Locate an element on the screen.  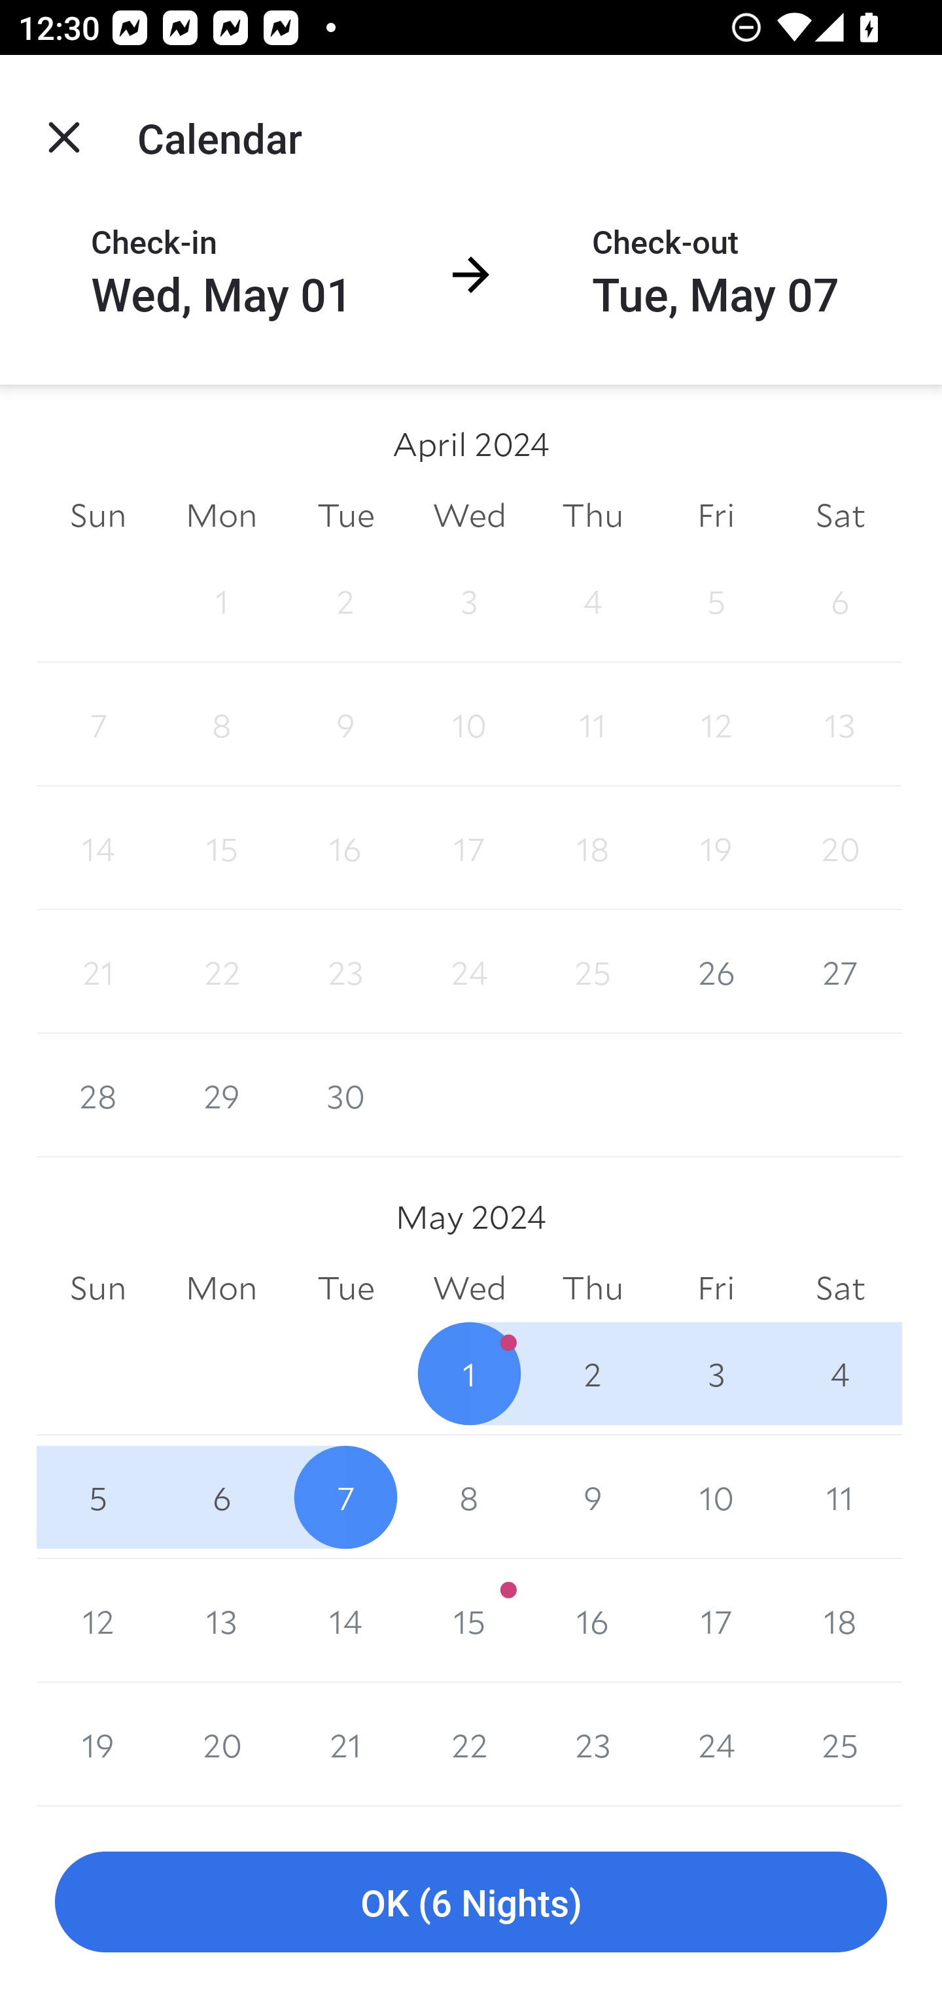
Sun is located at coordinates (98, 1289).